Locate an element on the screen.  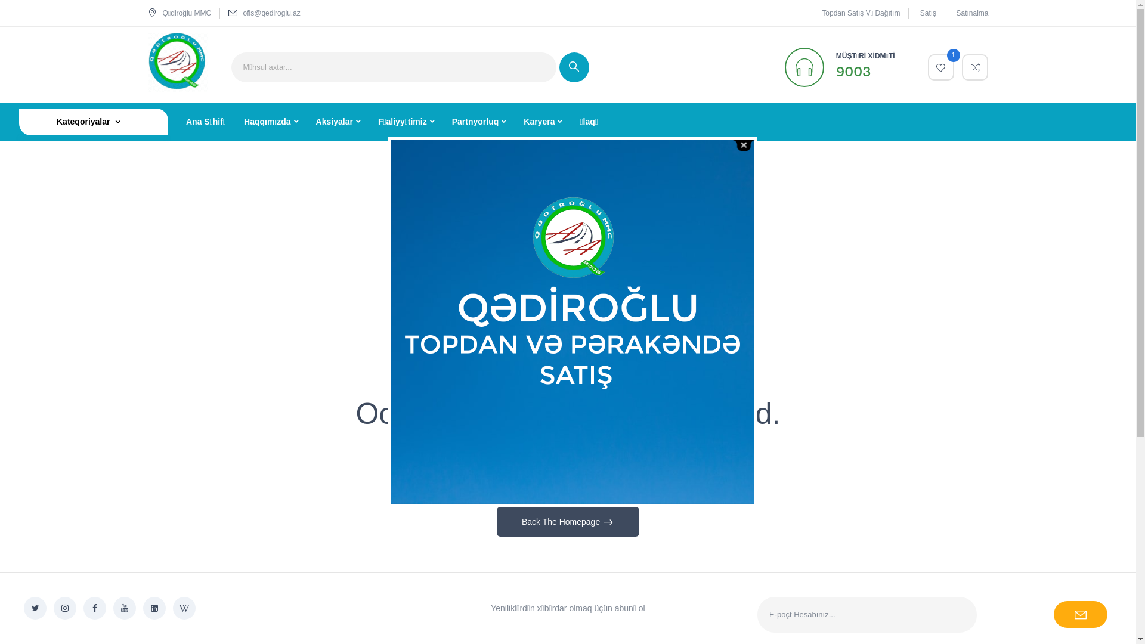
Karyera is located at coordinates (543, 122).